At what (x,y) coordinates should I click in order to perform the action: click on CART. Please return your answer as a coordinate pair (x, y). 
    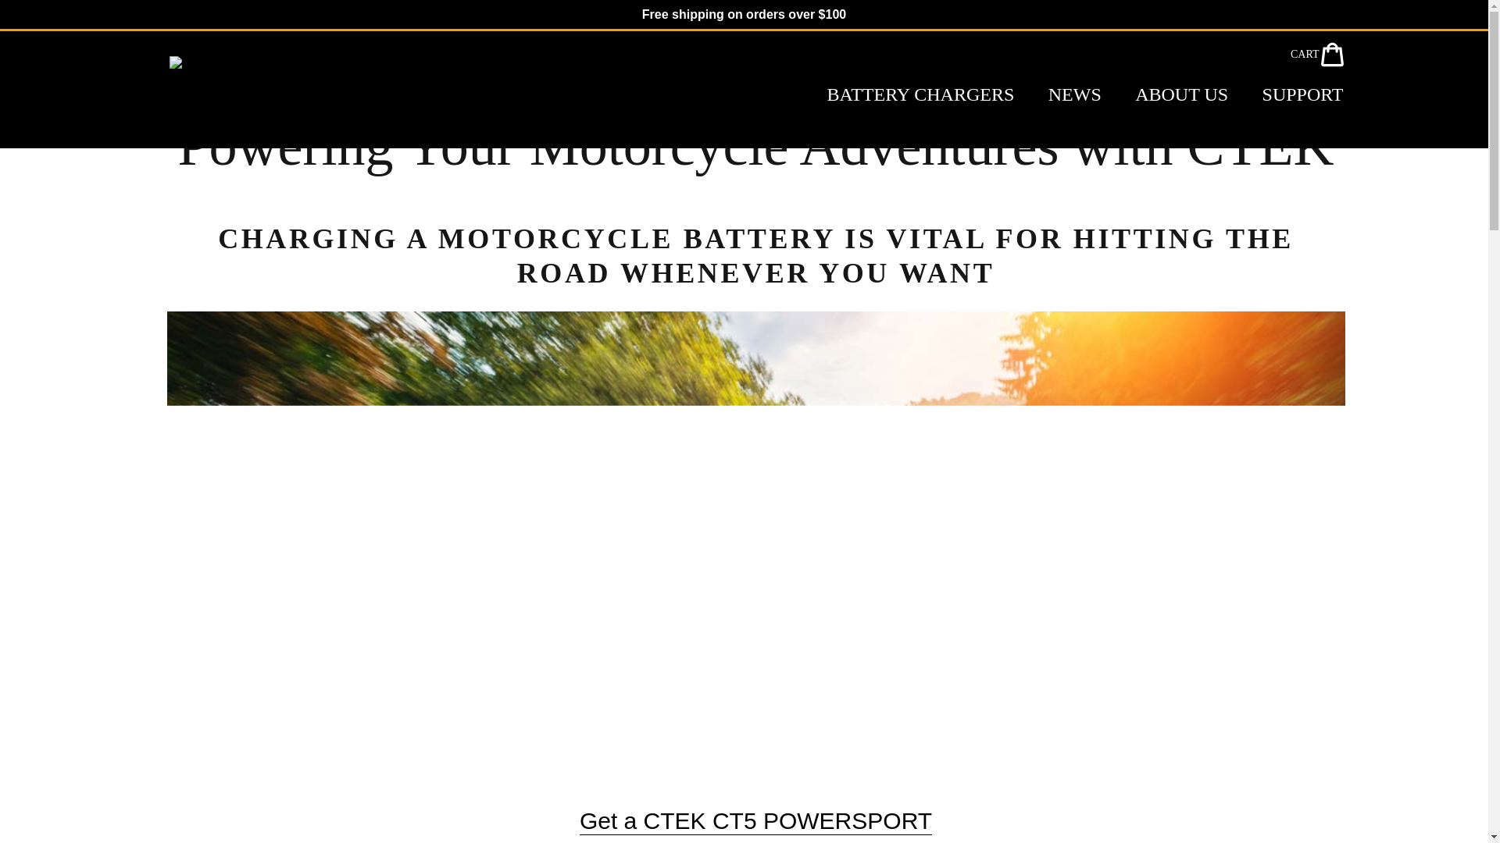
    Looking at the image, I should click on (1317, 53).